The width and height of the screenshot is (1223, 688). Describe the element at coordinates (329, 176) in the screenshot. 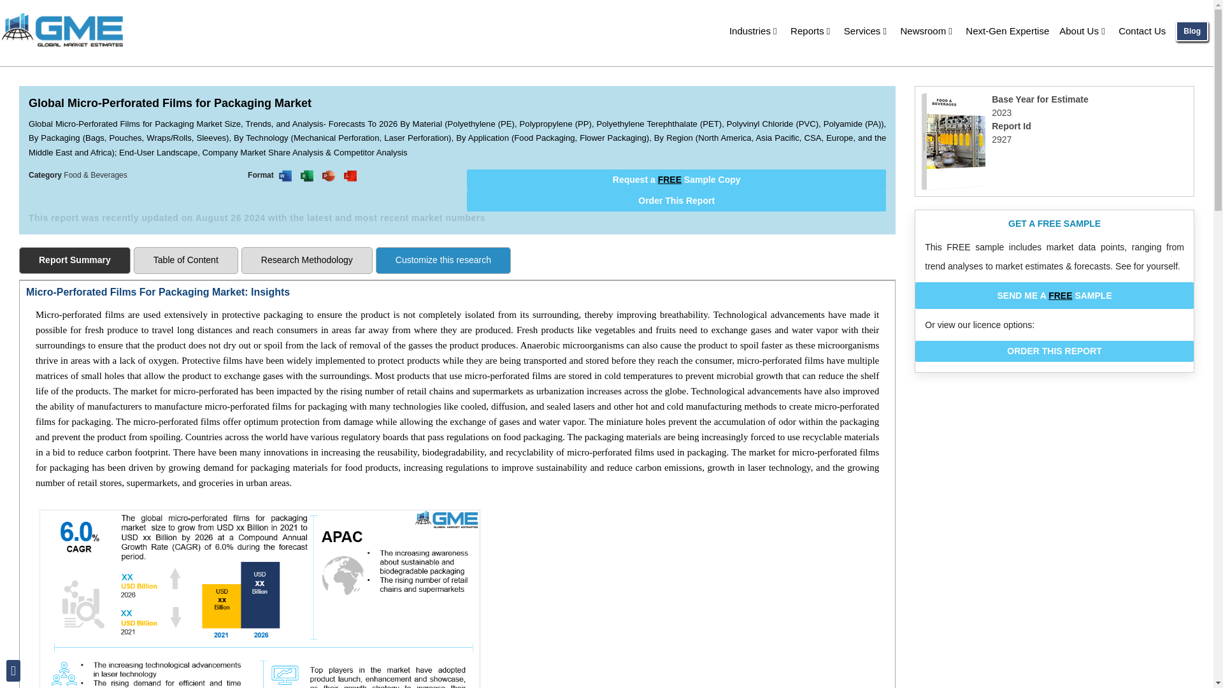

I see `This report is available in PPT format` at that location.